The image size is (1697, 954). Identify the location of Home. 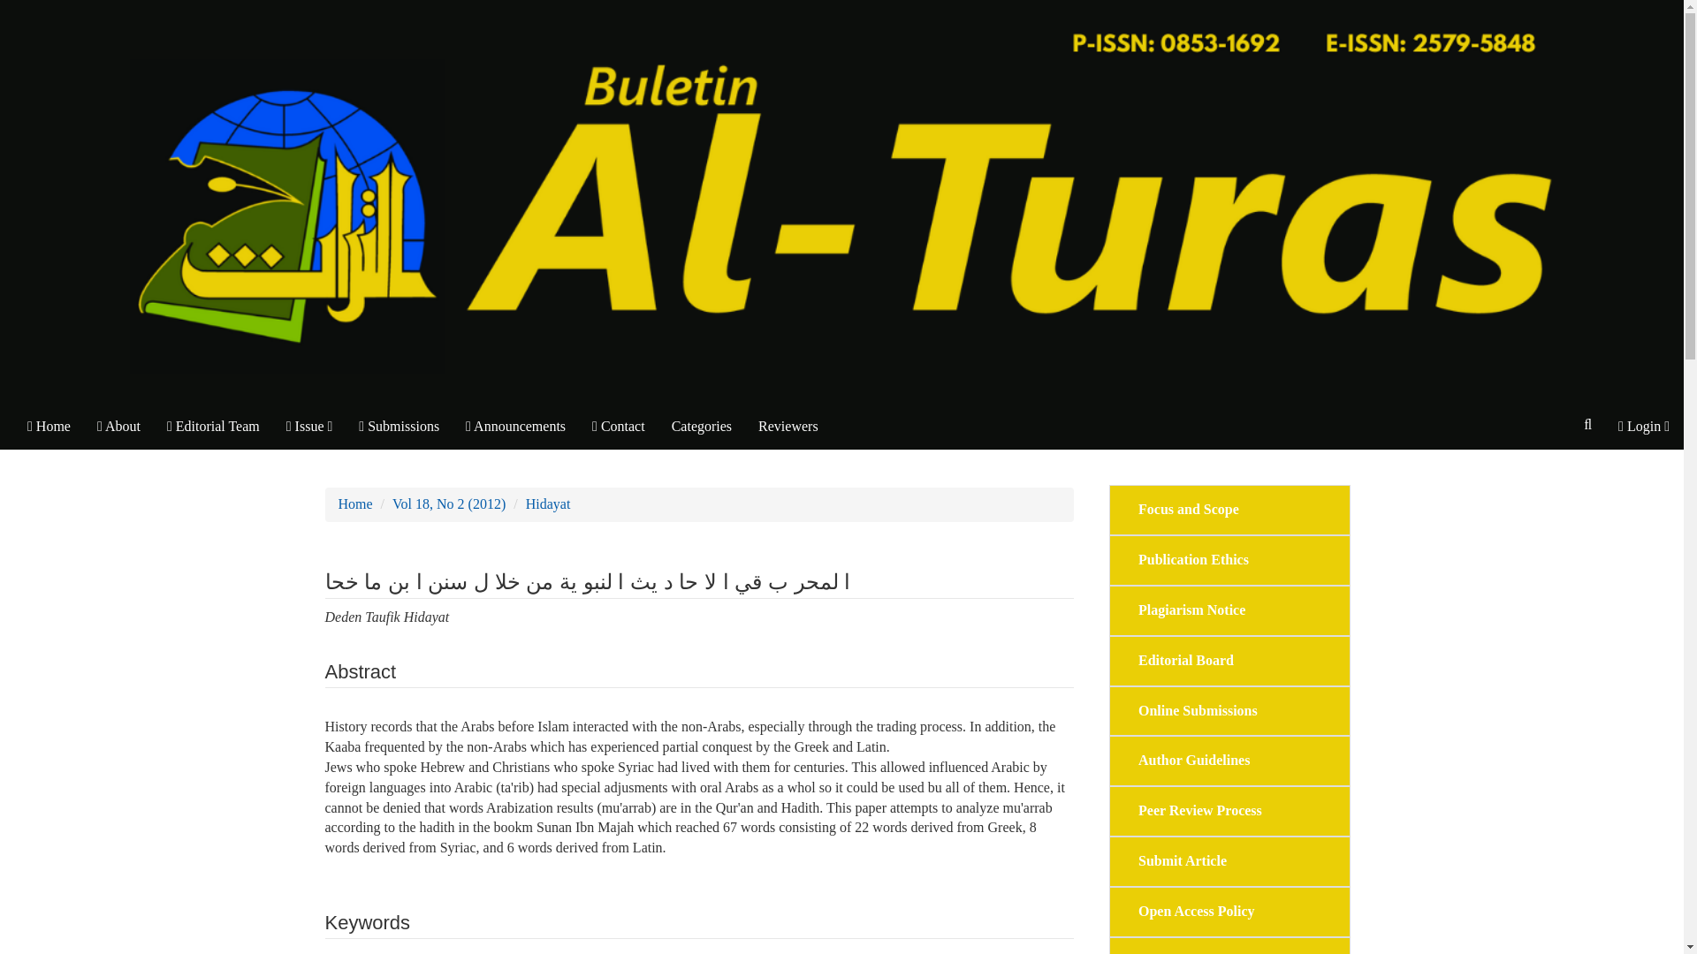
(354, 503).